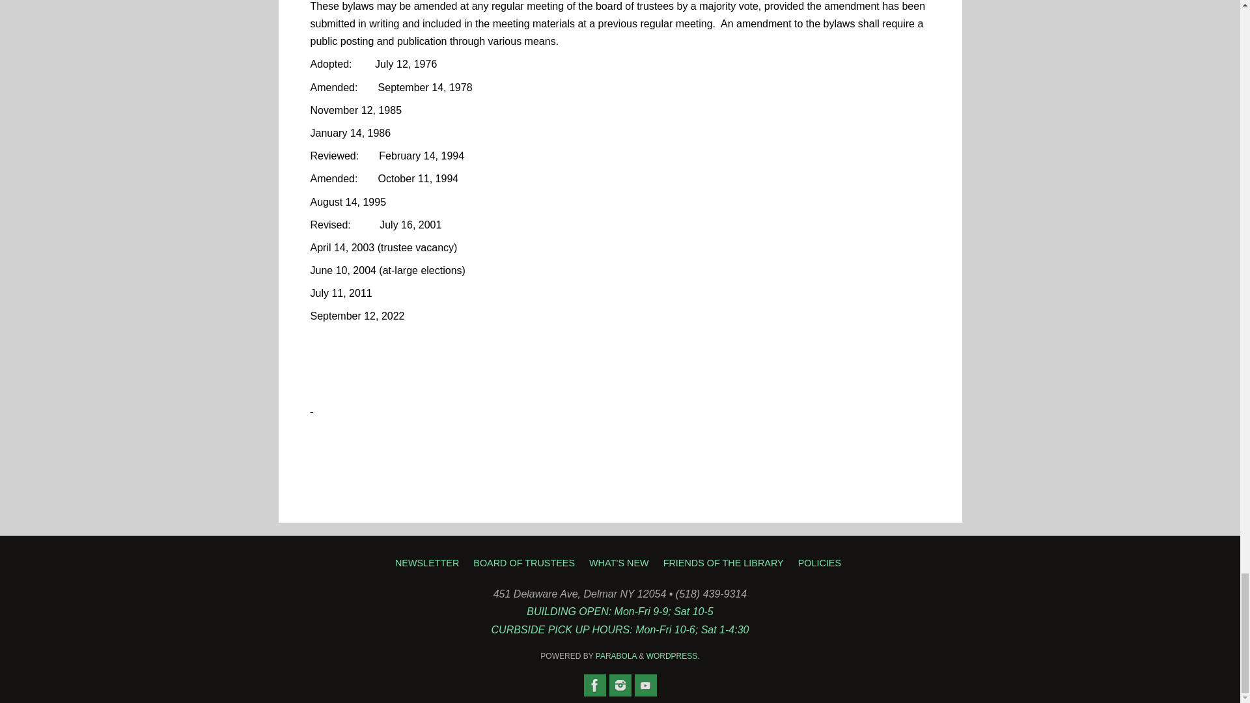 This screenshot has height=703, width=1250. I want to click on Facebook, so click(594, 685).